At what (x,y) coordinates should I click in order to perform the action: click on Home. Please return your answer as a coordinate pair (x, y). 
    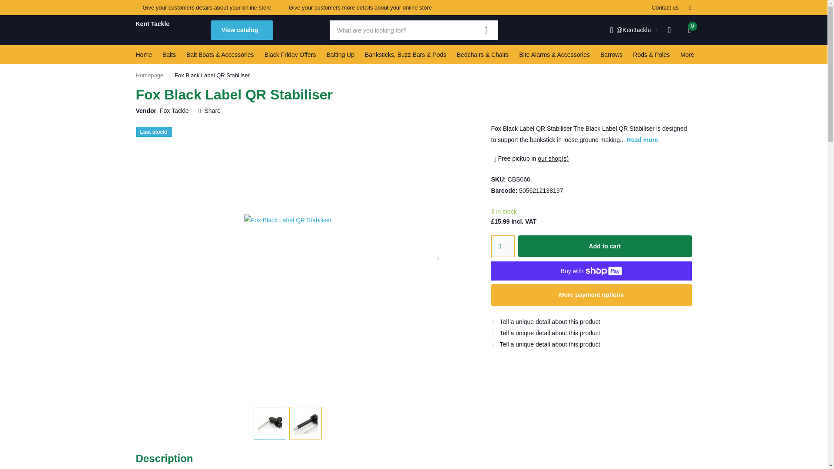
    Looking at the image, I should click on (143, 54).